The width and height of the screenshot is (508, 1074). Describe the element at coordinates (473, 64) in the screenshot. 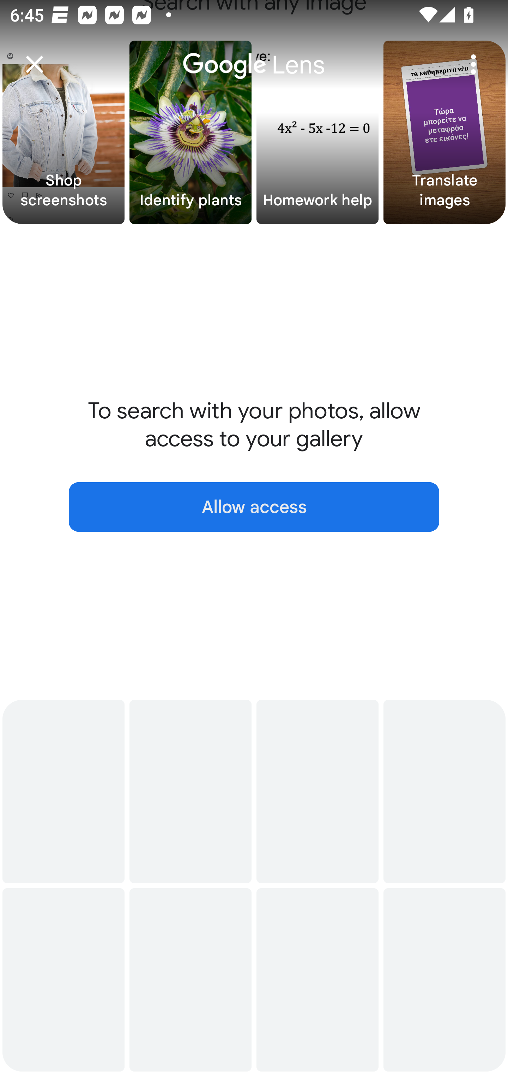

I see `More options` at that location.